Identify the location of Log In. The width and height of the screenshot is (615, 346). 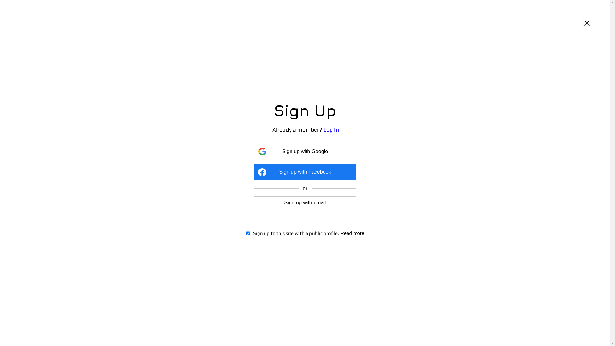
(331, 129).